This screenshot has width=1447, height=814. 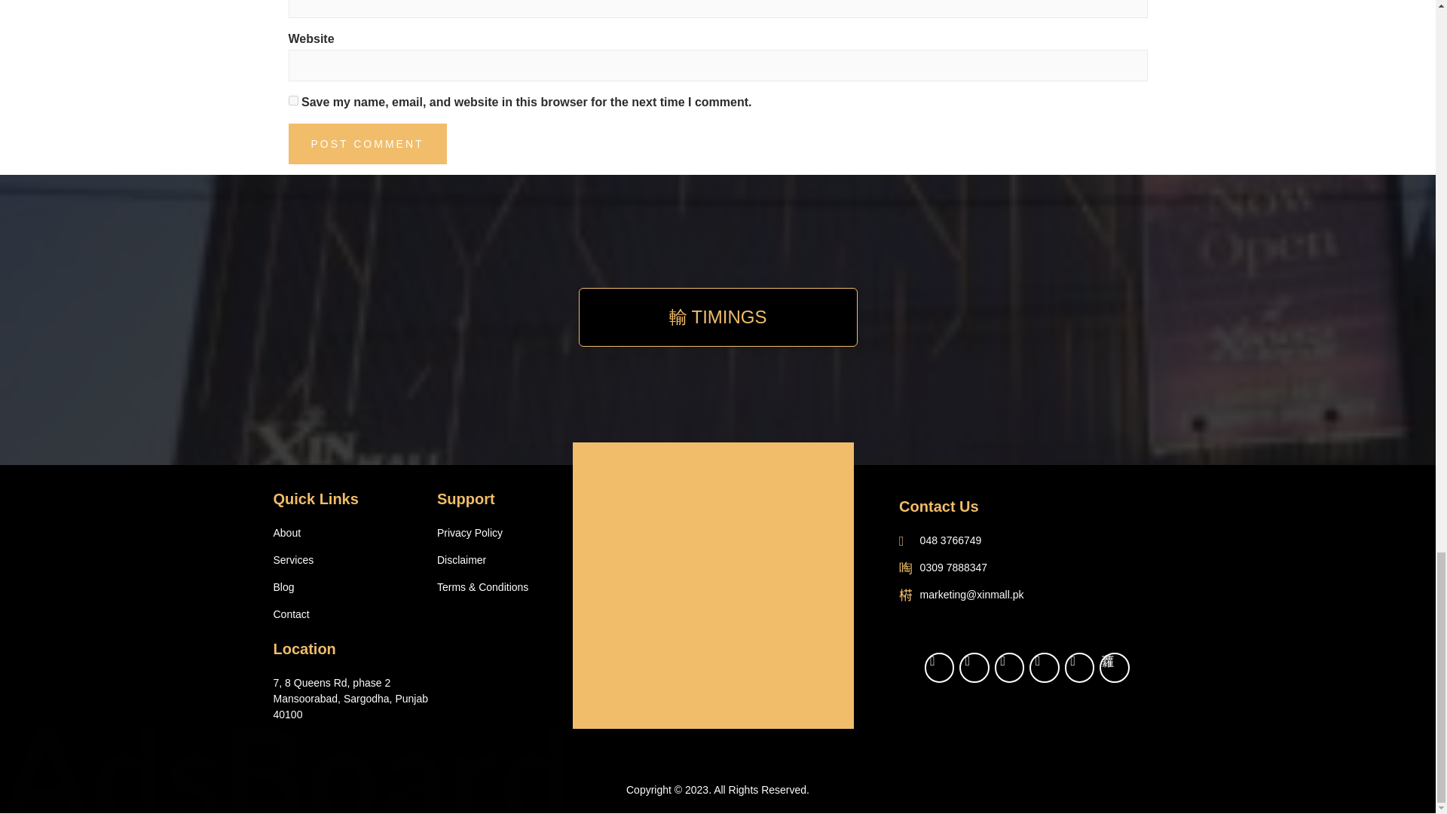 What do you see at coordinates (292, 101) in the screenshot?
I see `yes` at bounding box center [292, 101].